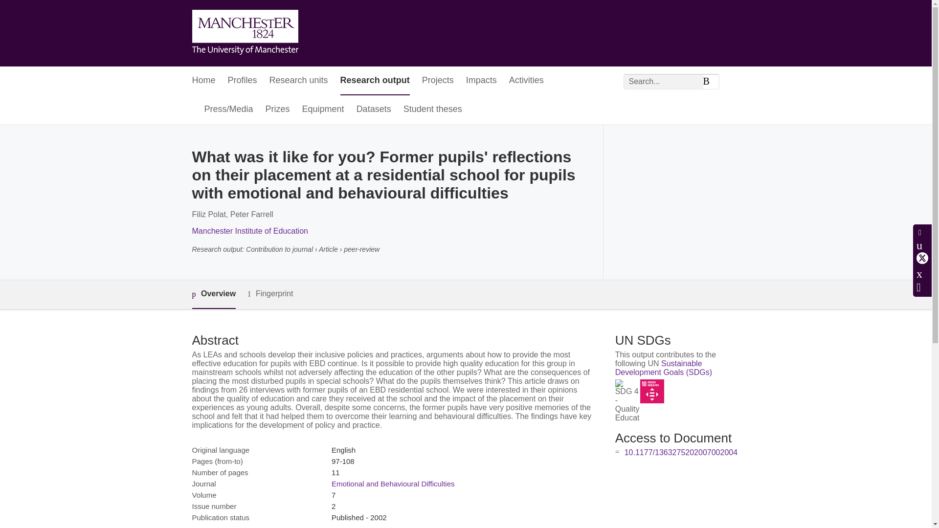 The image size is (939, 528). Describe the element at coordinates (323, 110) in the screenshot. I see `Equipment` at that location.